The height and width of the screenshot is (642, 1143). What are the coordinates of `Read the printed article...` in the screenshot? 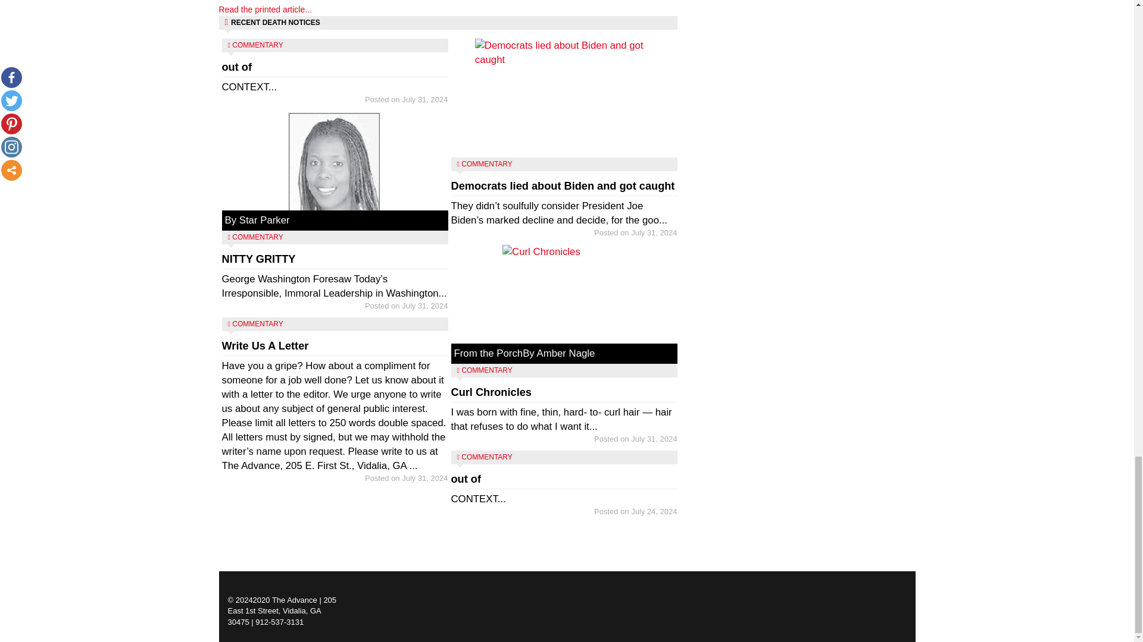 It's located at (335, 93).